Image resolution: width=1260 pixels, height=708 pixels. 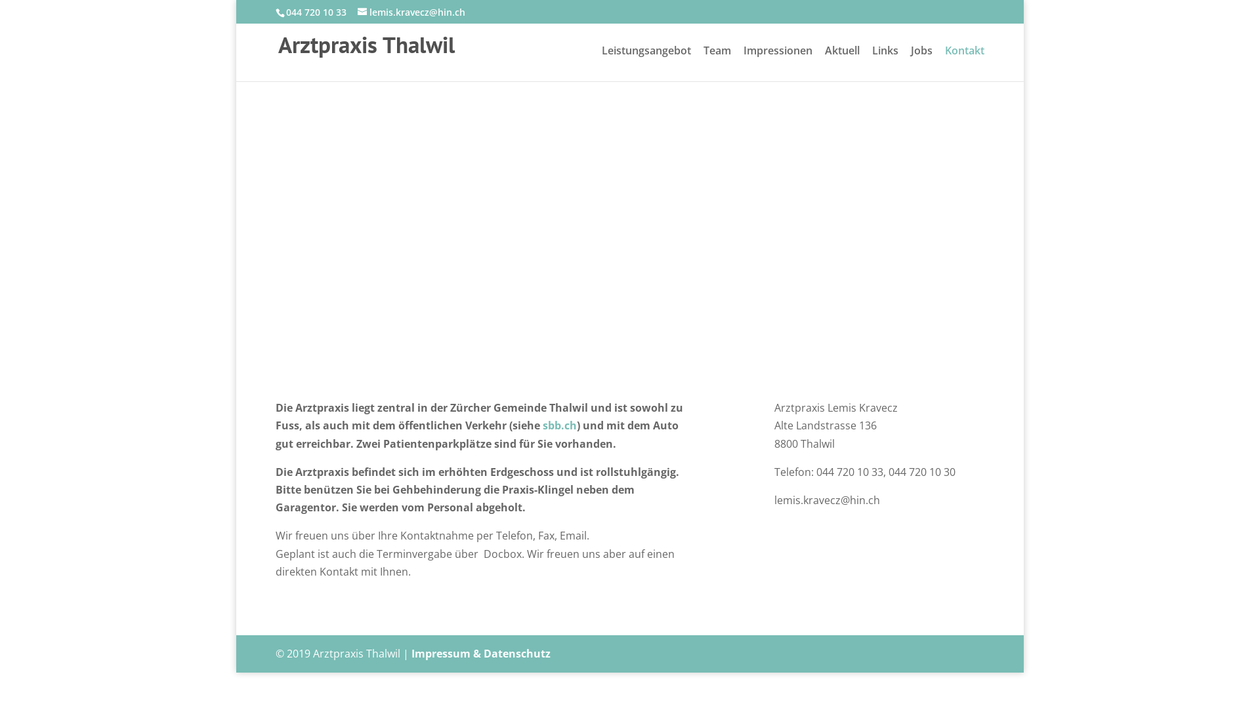 I want to click on Kontakt, so click(x=965, y=64).